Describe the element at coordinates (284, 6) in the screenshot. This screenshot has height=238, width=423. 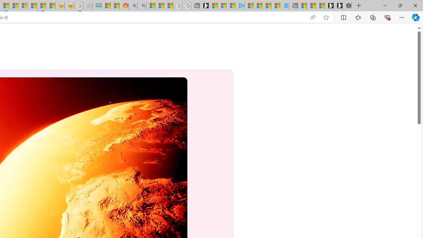
I see `Home | Sky Blue Bikes - Sky Blue Bikes` at that location.